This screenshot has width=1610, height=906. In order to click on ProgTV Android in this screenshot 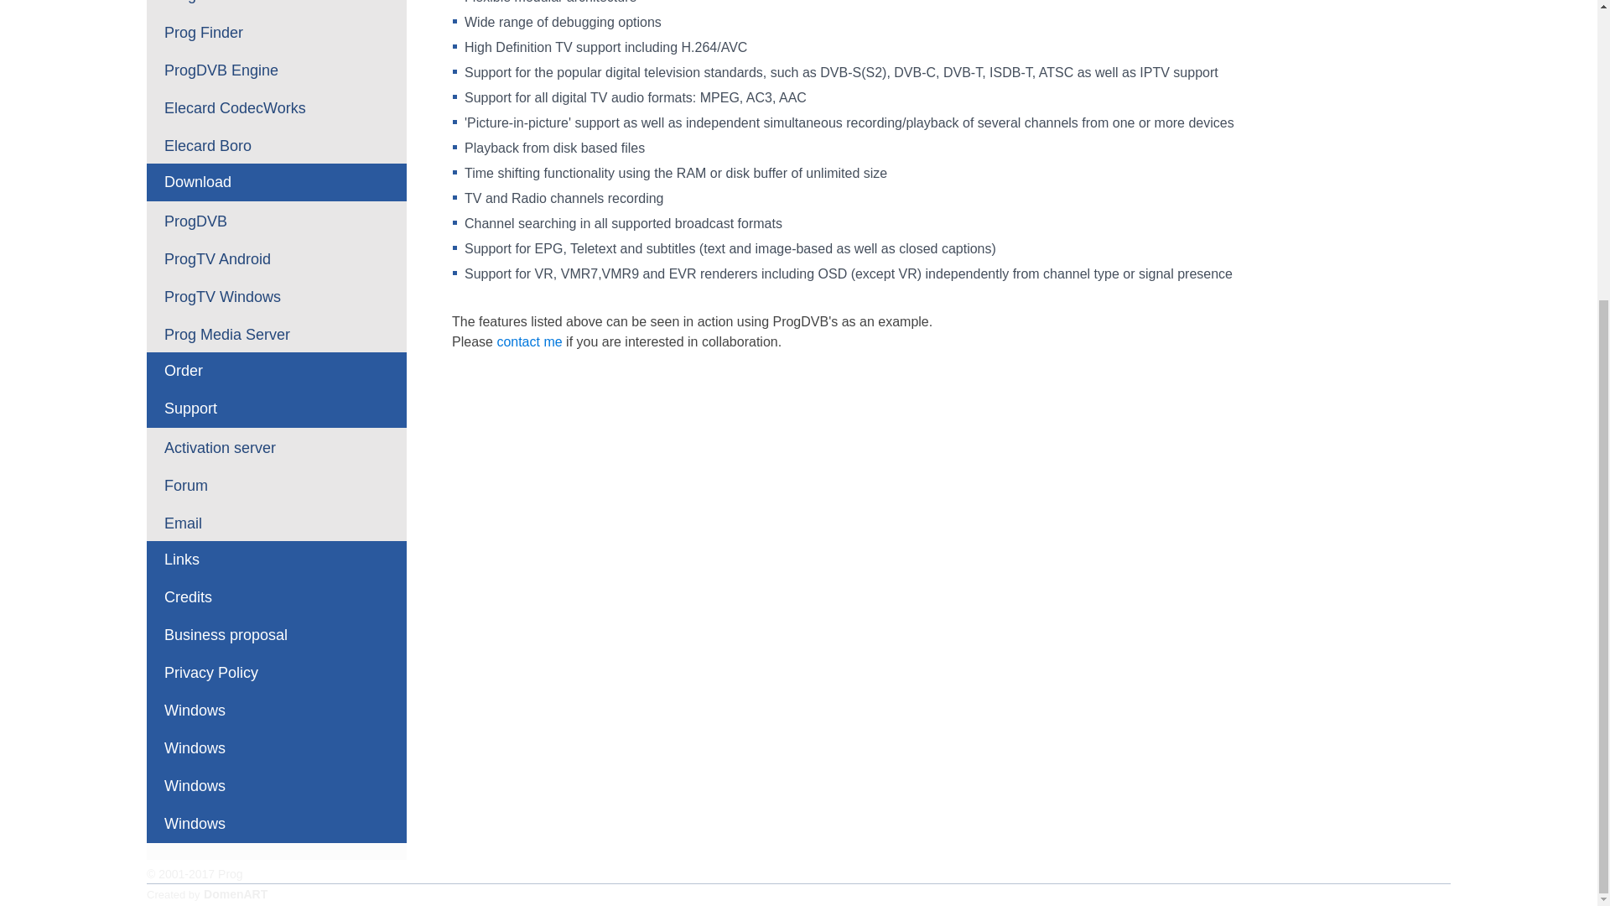, I will do `click(277, 258)`.